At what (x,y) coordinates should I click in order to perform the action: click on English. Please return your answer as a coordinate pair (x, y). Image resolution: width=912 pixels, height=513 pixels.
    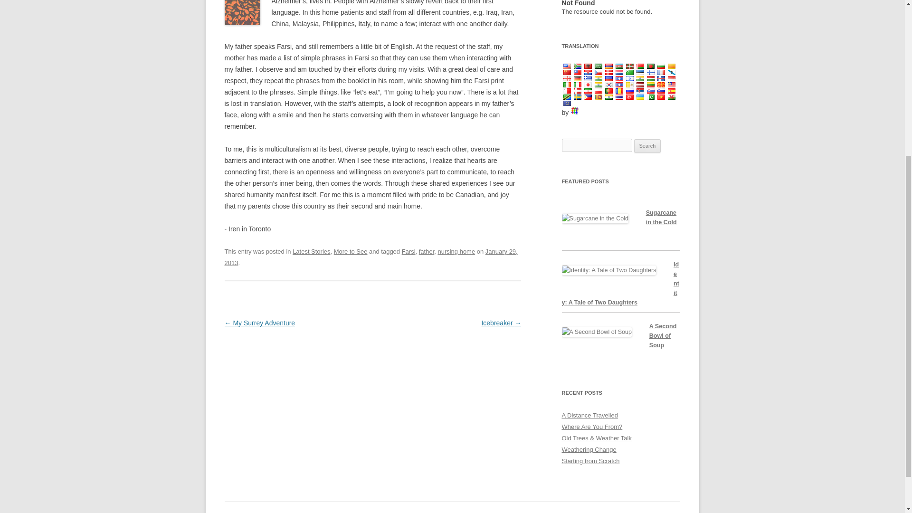
    Looking at the image, I should click on (566, 66).